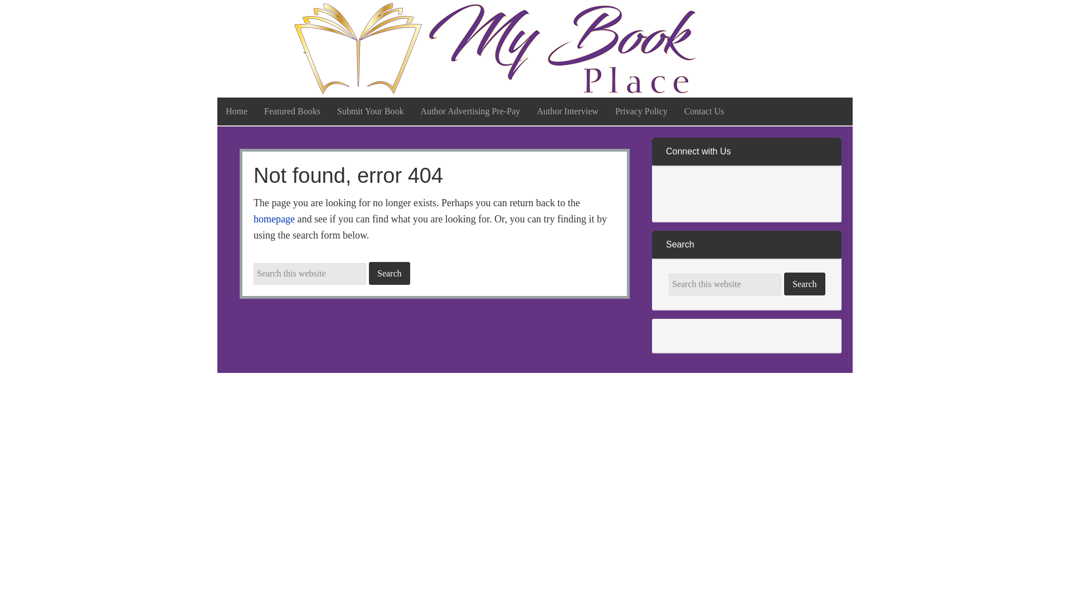 The image size is (1070, 602). What do you see at coordinates (389, 273) in the screenshot?
I see `Search` at bounding box center [389, 273].